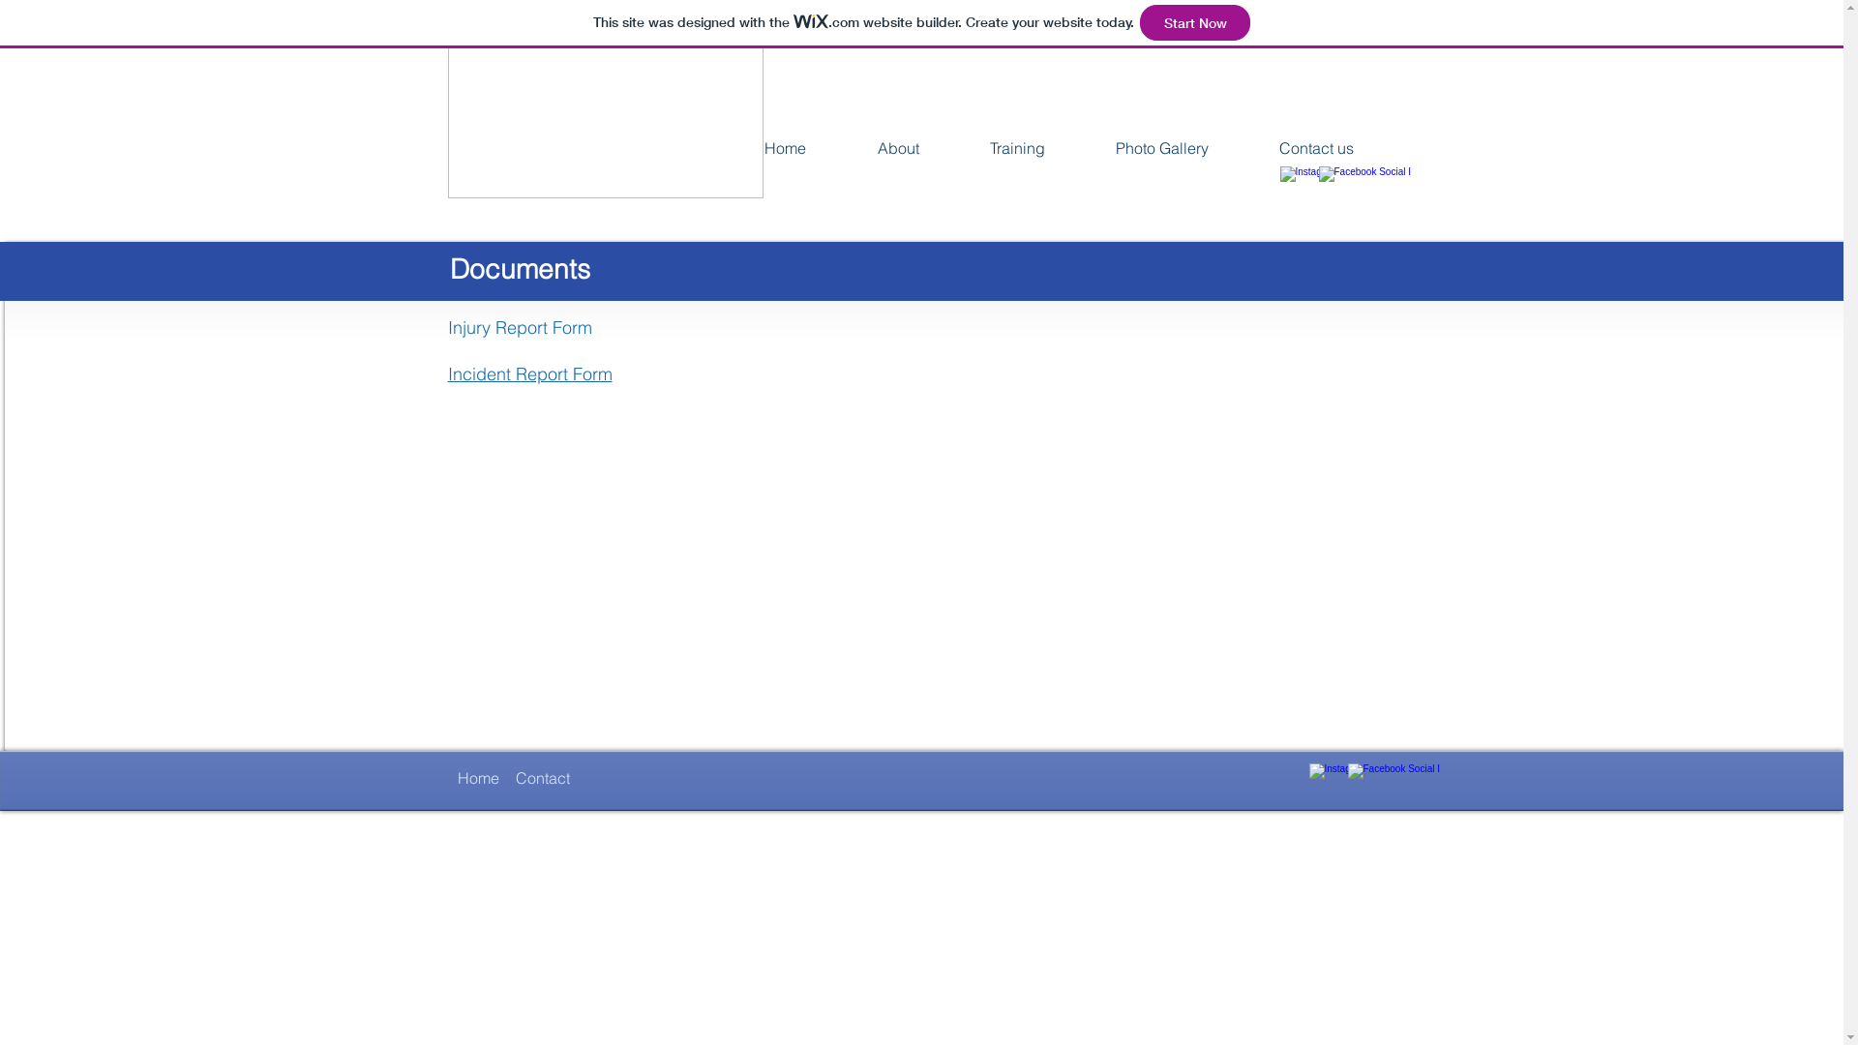 The image size is (1858, 1045). I want to click on Home, so click(478, 778).